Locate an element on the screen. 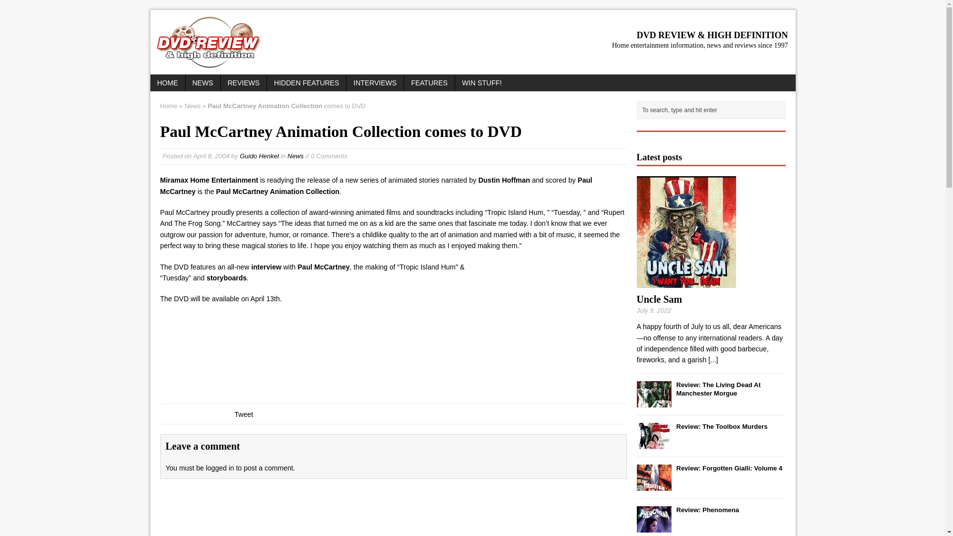 This screenshot has height=536, width=953. logged in is located at coordinates (220, 468).